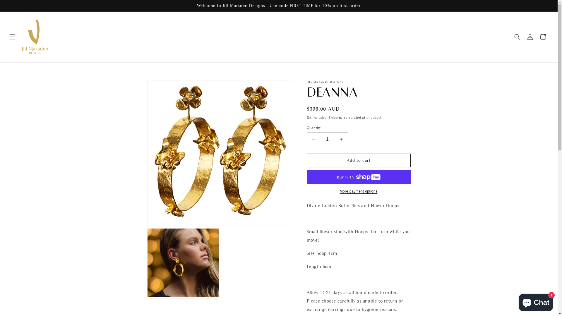  I want to click on Skip to product information, so click(165, 87).